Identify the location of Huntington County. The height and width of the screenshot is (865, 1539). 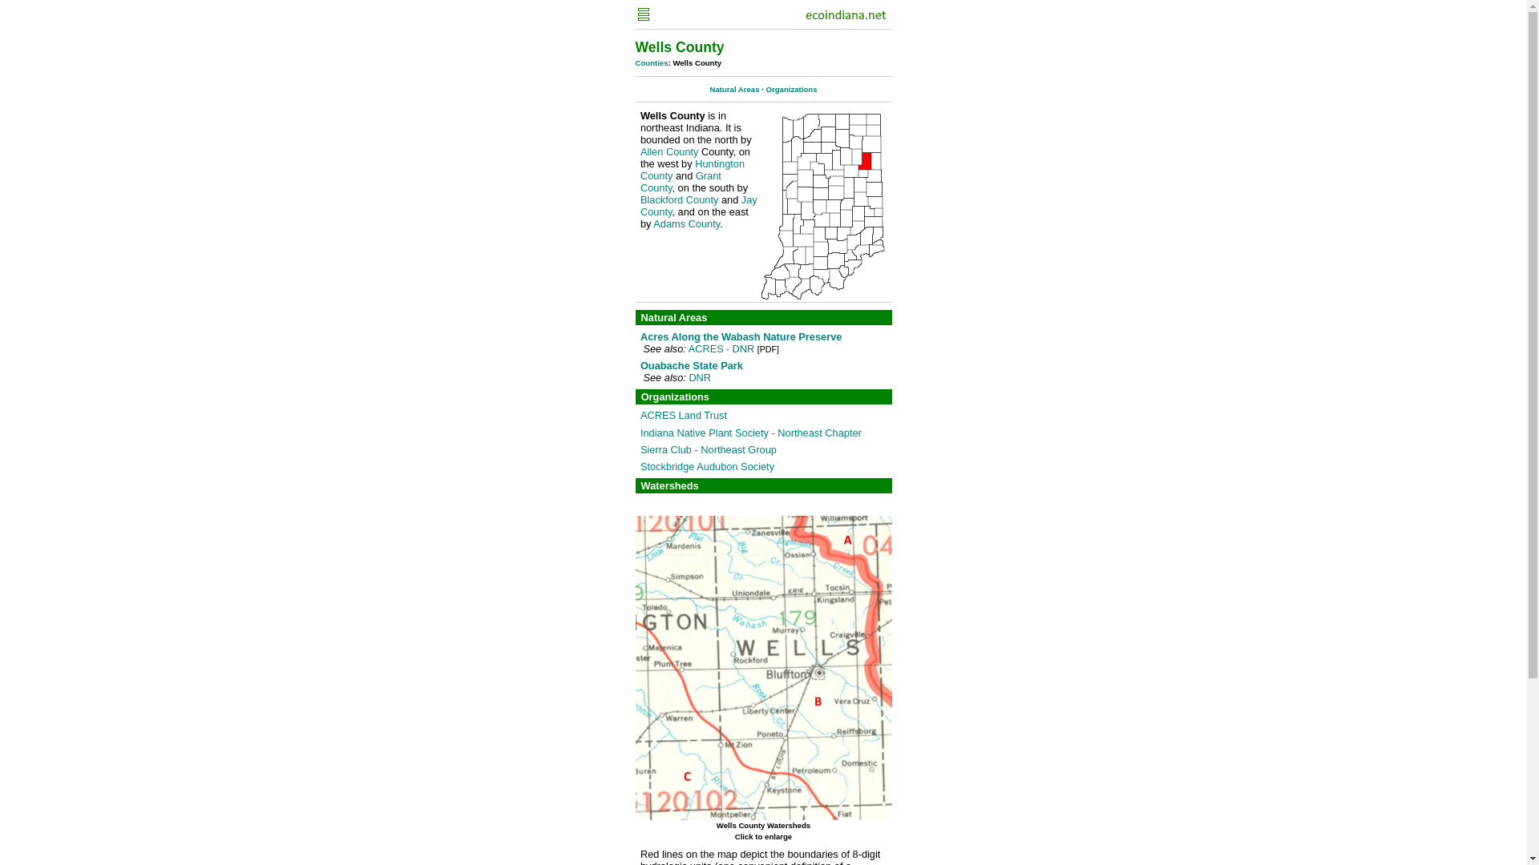
(693, 169).